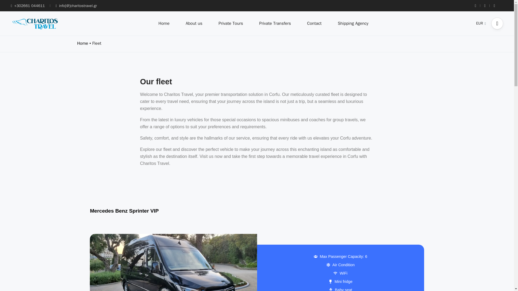 This screenshot has height=291, width=518. I want to click on Private Transfers, so click(275, 23).